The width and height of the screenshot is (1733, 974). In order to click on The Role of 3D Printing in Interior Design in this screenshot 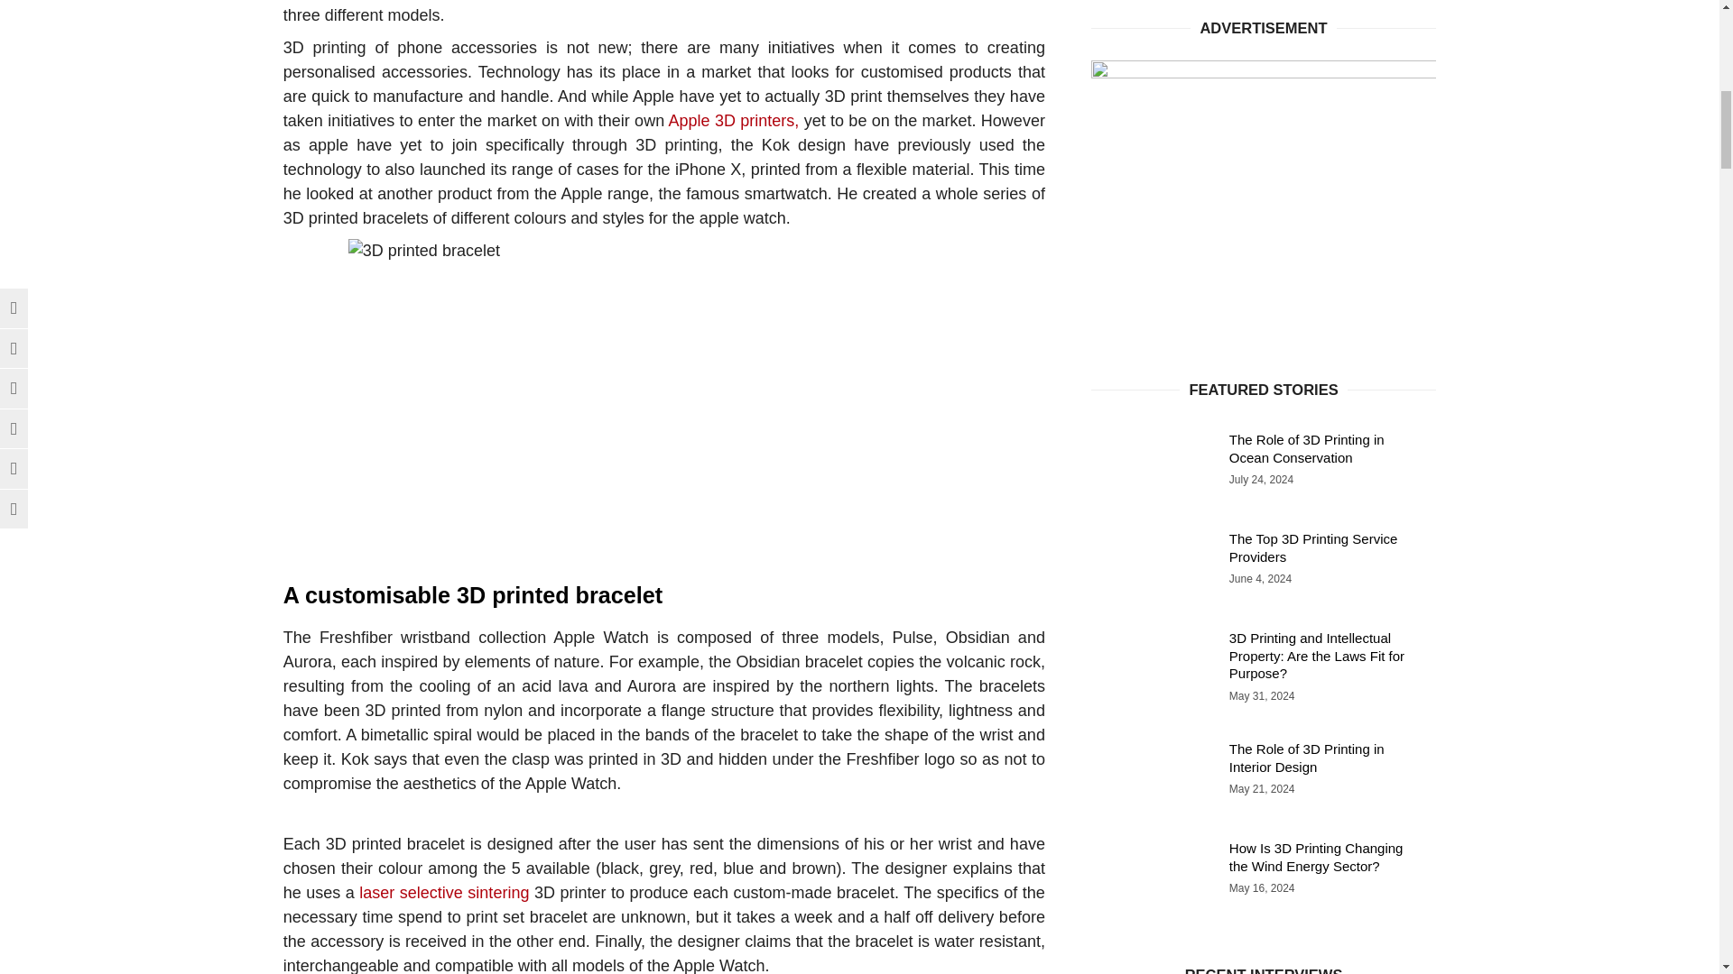, I will do `click(1264, 29)`.